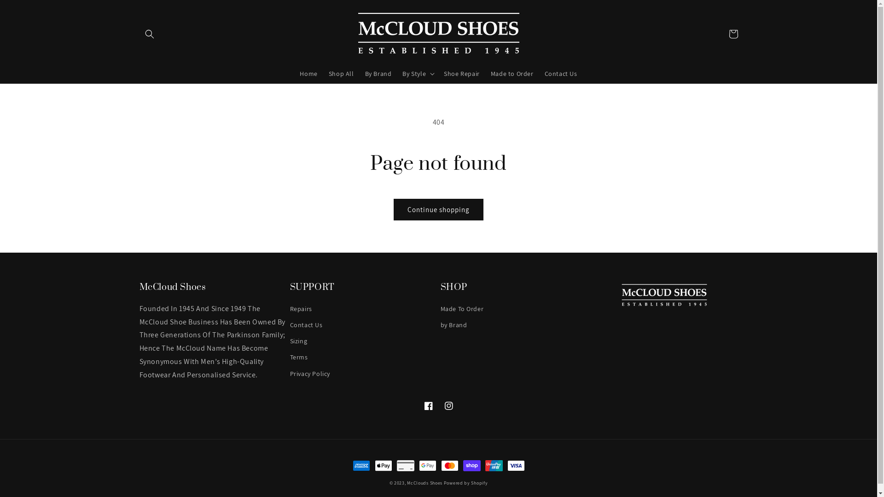  I want to click on Shop All, so click(342, 73).